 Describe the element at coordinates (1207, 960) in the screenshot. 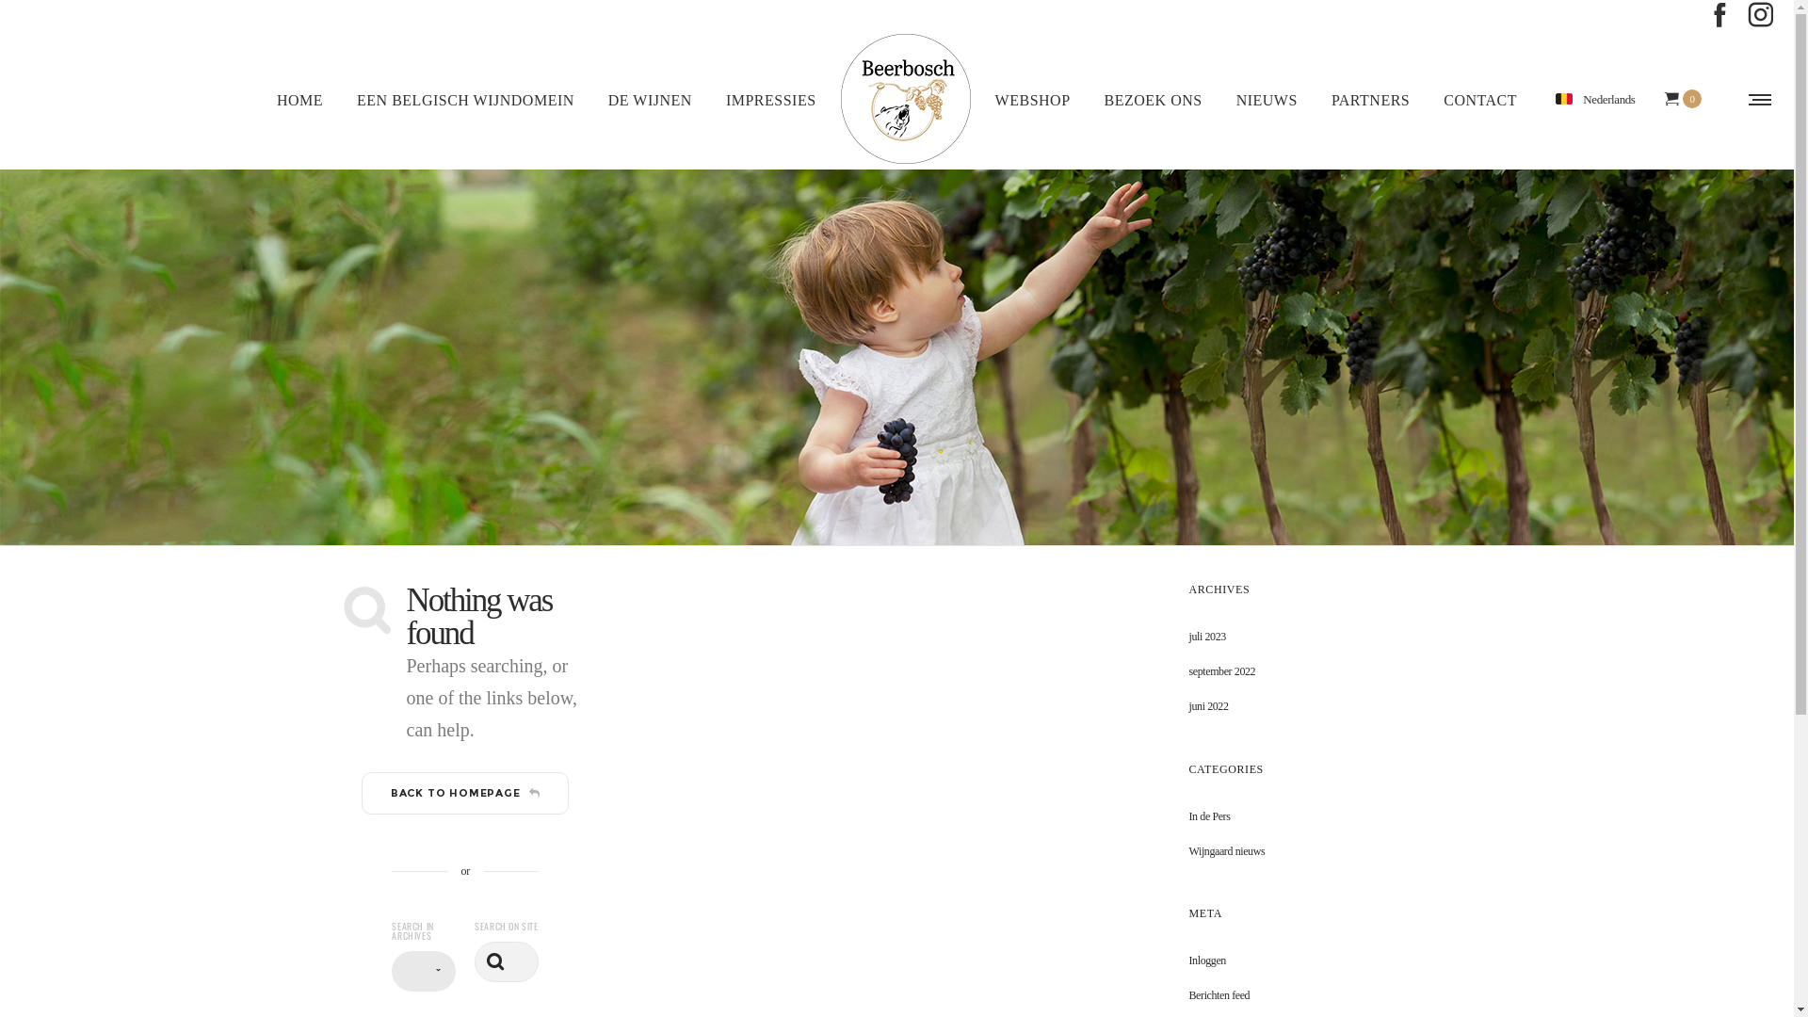

I see `Inloggen` at that location.